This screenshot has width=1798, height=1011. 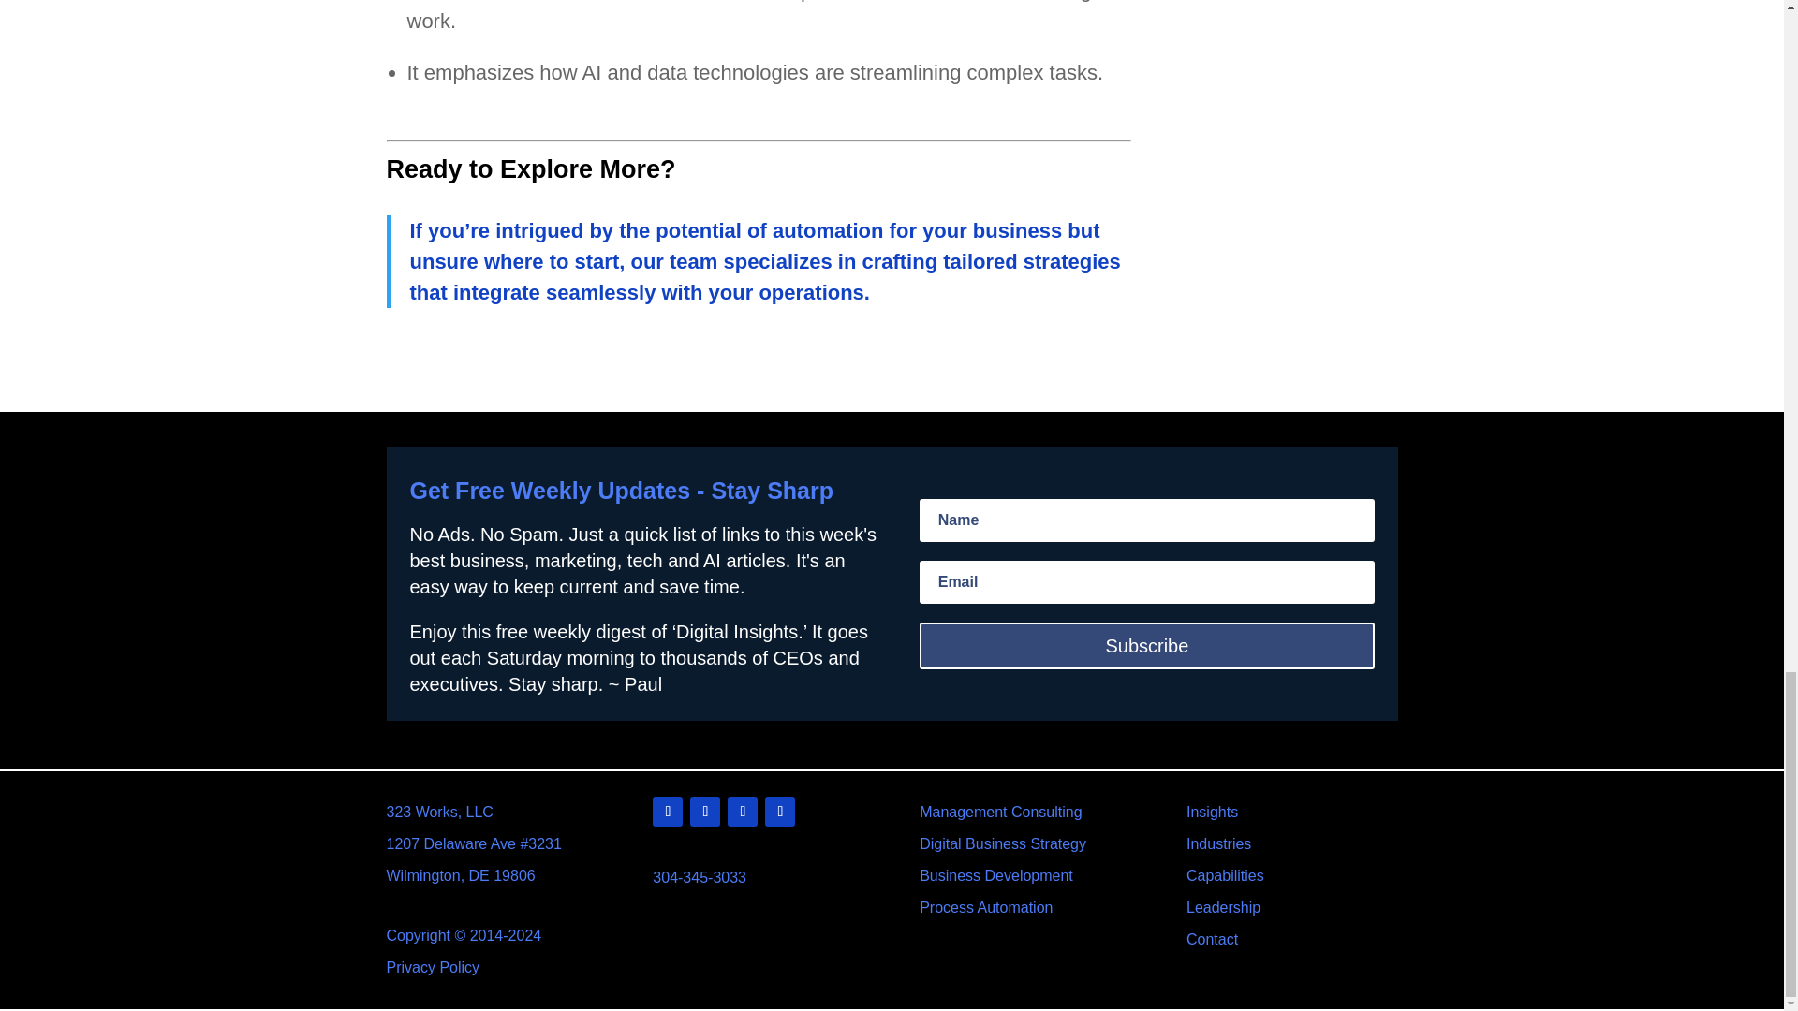 I want to click on Privacy Policy, so click(x=433, y=967).